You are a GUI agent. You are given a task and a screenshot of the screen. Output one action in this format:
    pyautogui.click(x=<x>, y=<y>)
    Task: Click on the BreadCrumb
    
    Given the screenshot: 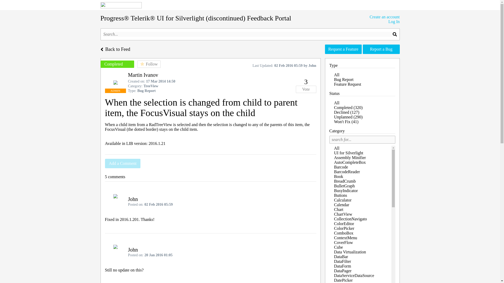 What is the action you would take?
    pyautogui.click(x=345, y=181)
    